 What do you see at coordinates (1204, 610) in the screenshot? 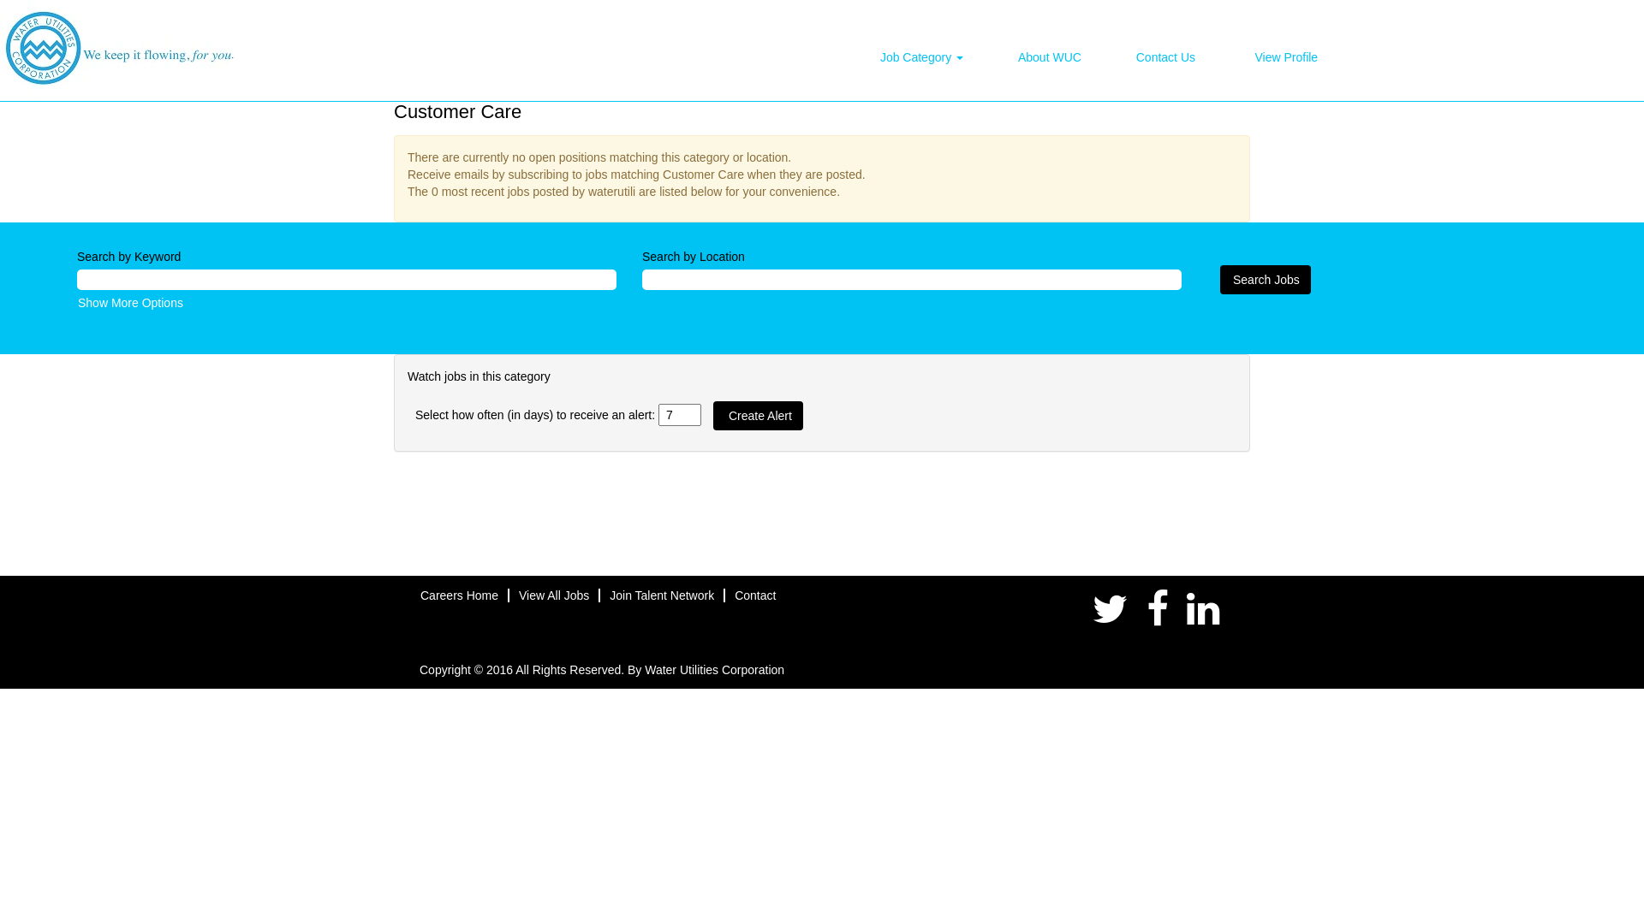
I see `linkedin` at bounding box center [1204, 610].